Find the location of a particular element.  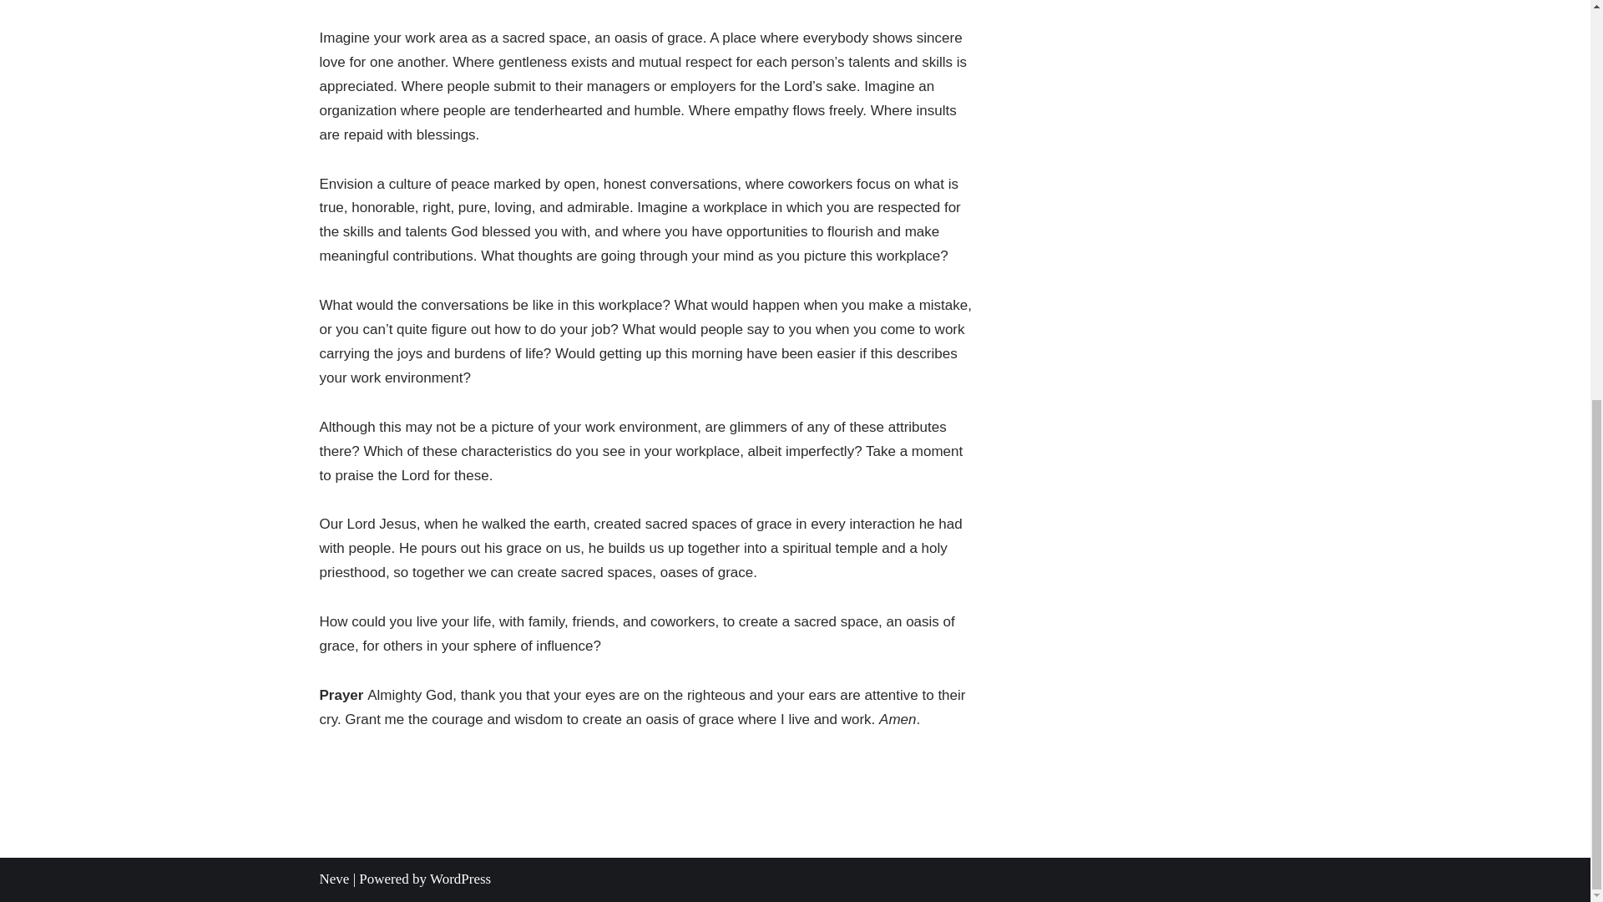

WordPress is located at coordinates (459, 879).